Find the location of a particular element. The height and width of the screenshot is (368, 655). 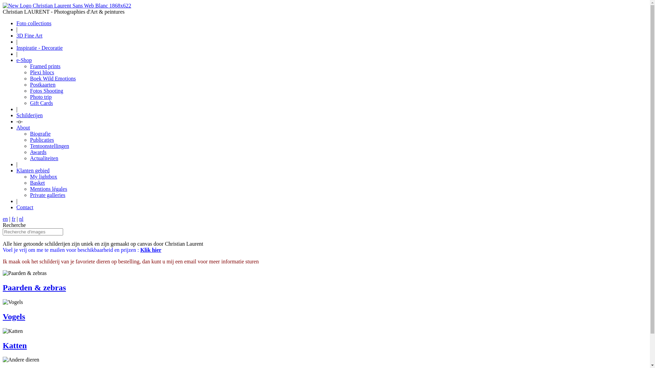

Inspiratie - Decoratie is located at coordinates (40, 48).